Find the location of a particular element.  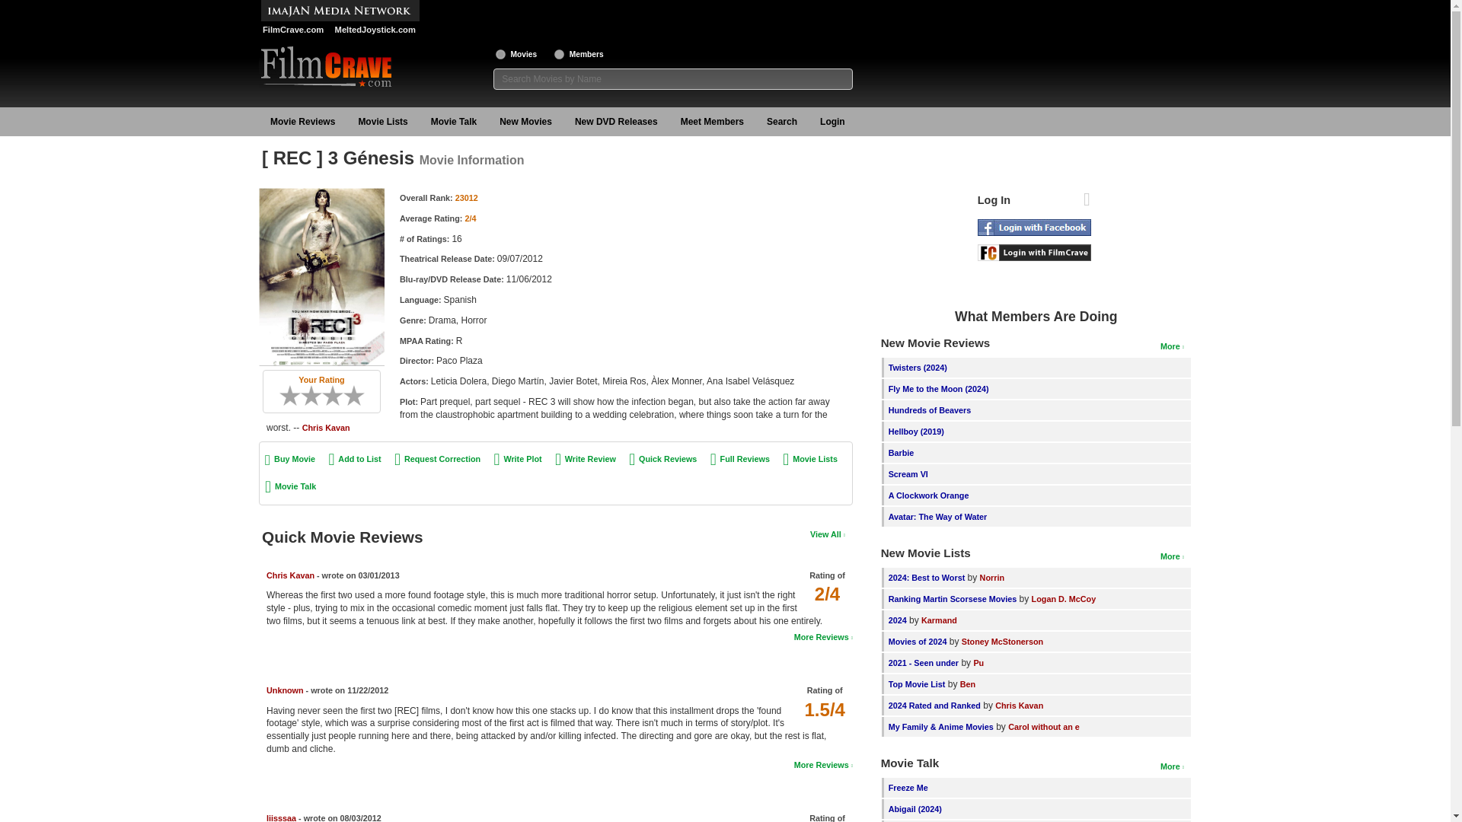

MeltedJoystick Video Game Social Network is located at coordinates (373, 30).